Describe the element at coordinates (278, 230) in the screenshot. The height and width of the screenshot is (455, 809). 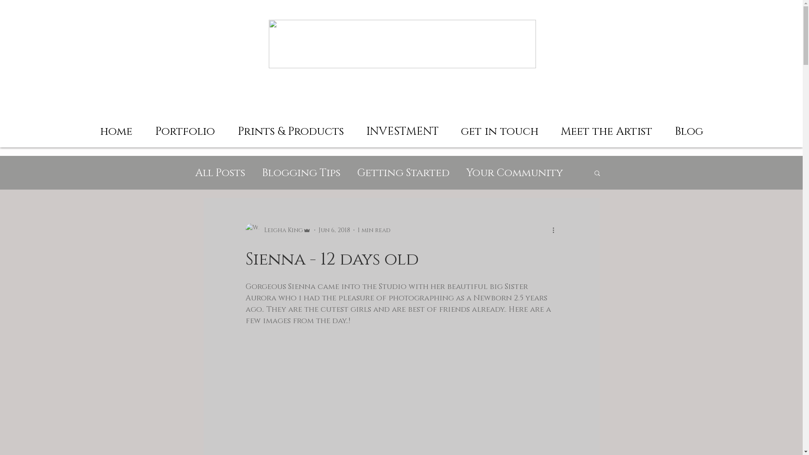
I see `Leigha King` at that location.